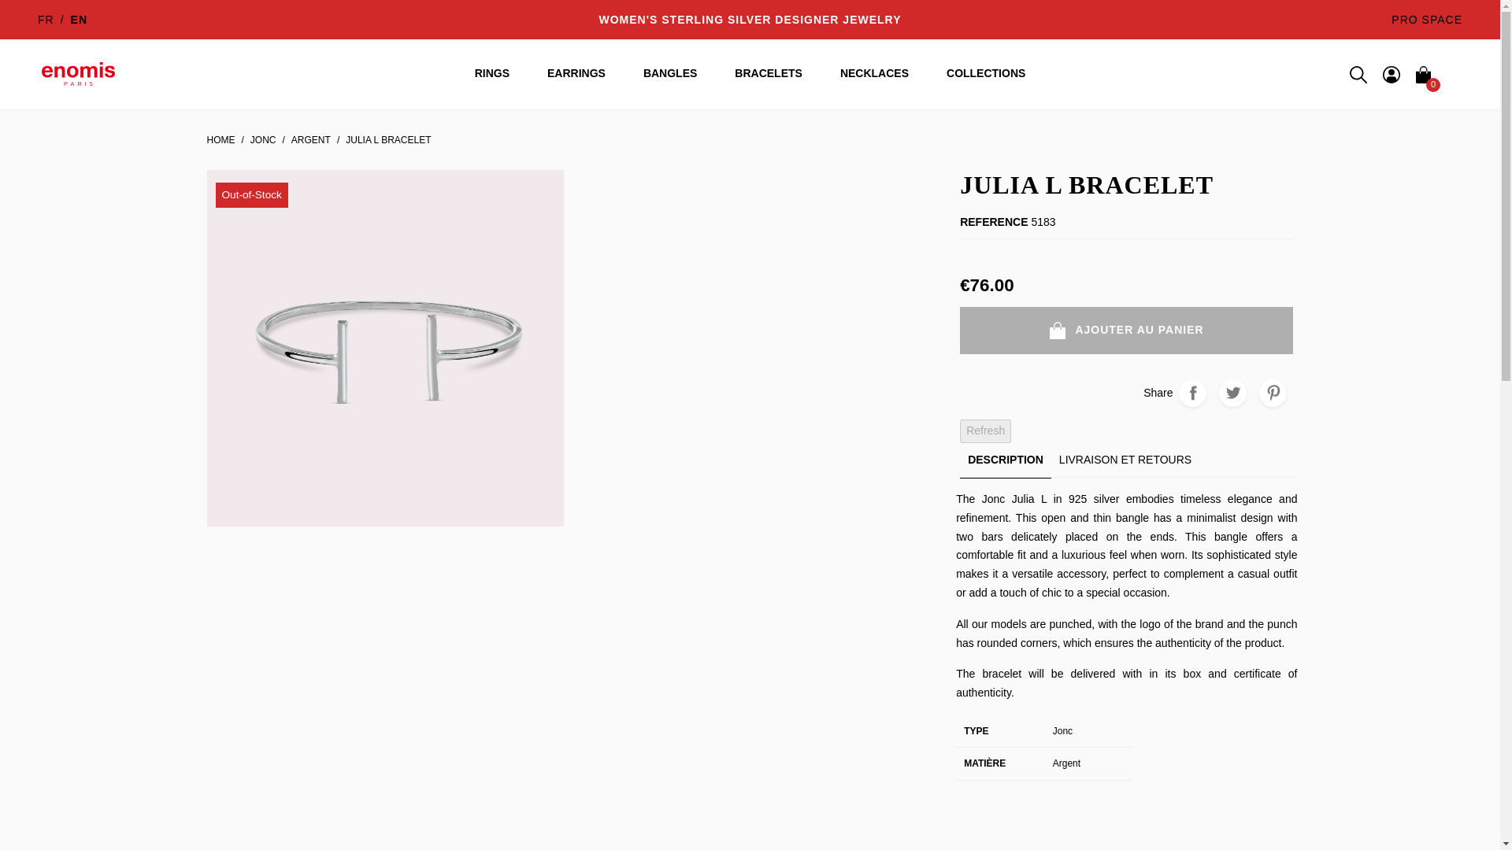 This screenshot has width=1512, height=850. Describe the element at coordinates (576, 74) in the screenshot. I see `EARRINGS` at that location.